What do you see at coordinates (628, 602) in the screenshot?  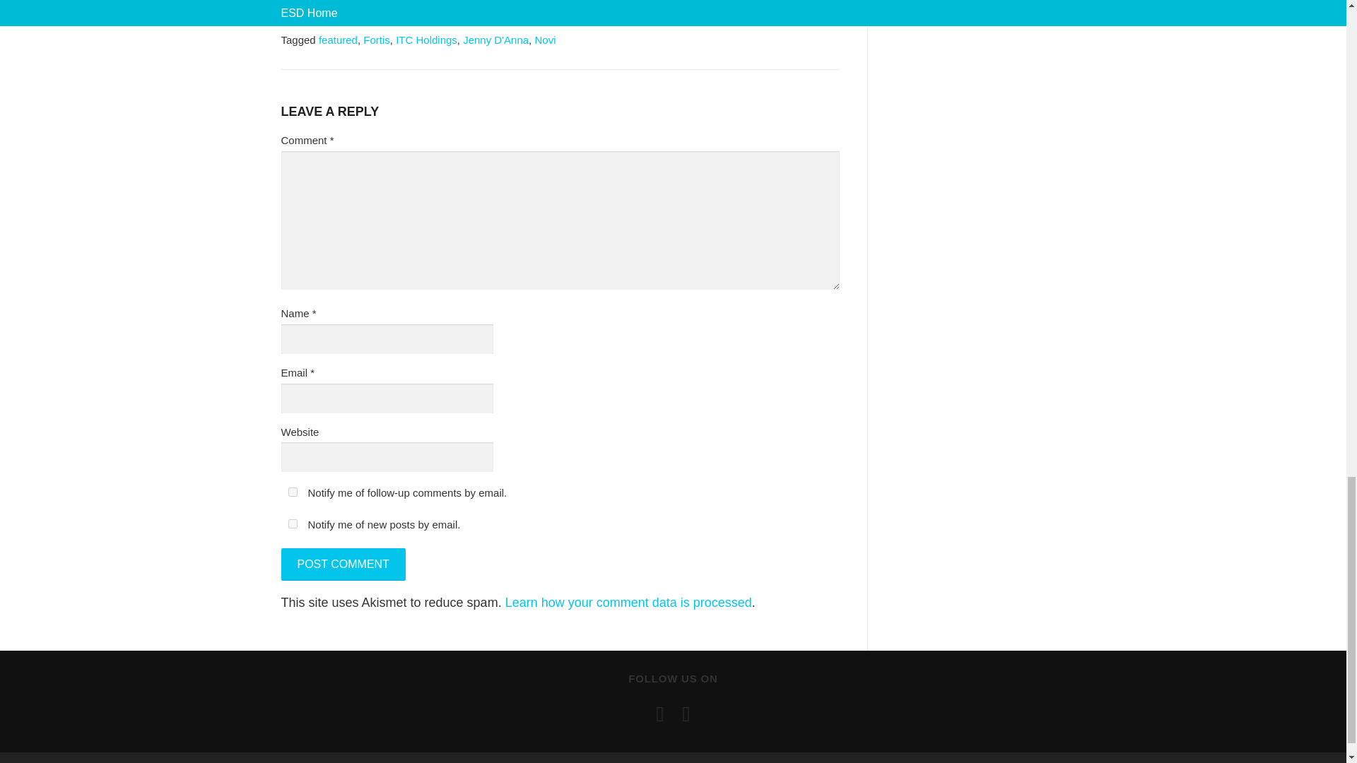 I see `Learn how your comment data is processed` at bounding box center [628, 602].